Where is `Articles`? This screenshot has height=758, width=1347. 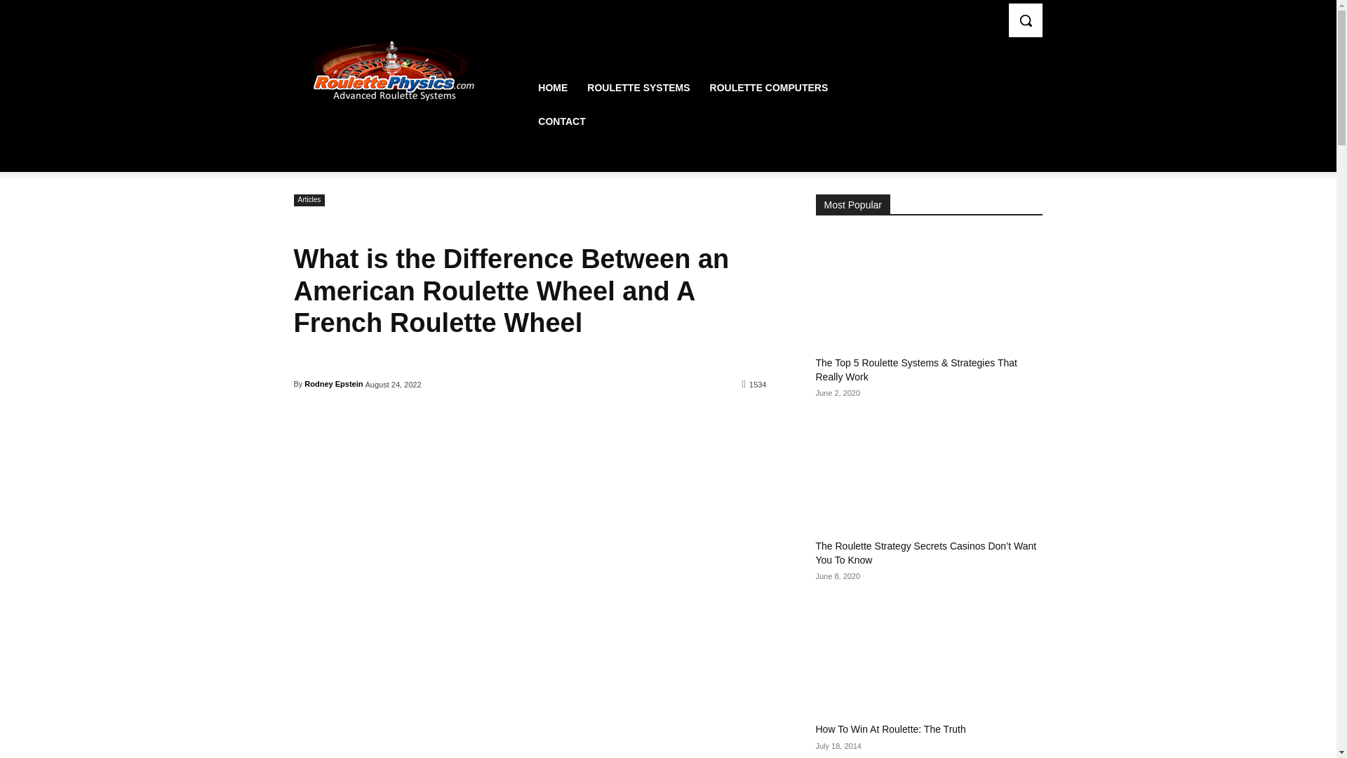
Articles is located at coordinates (309, 199).